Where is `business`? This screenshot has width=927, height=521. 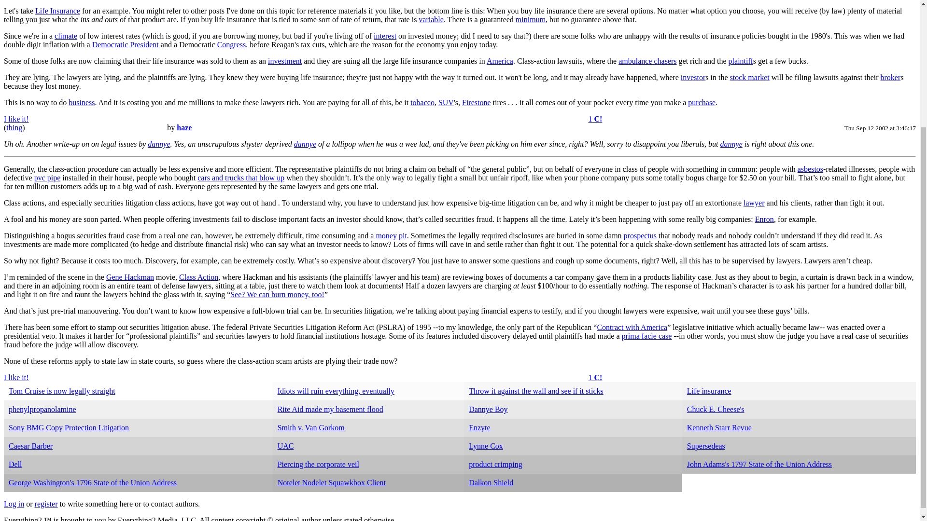
business is located at coordinates (81, 102).